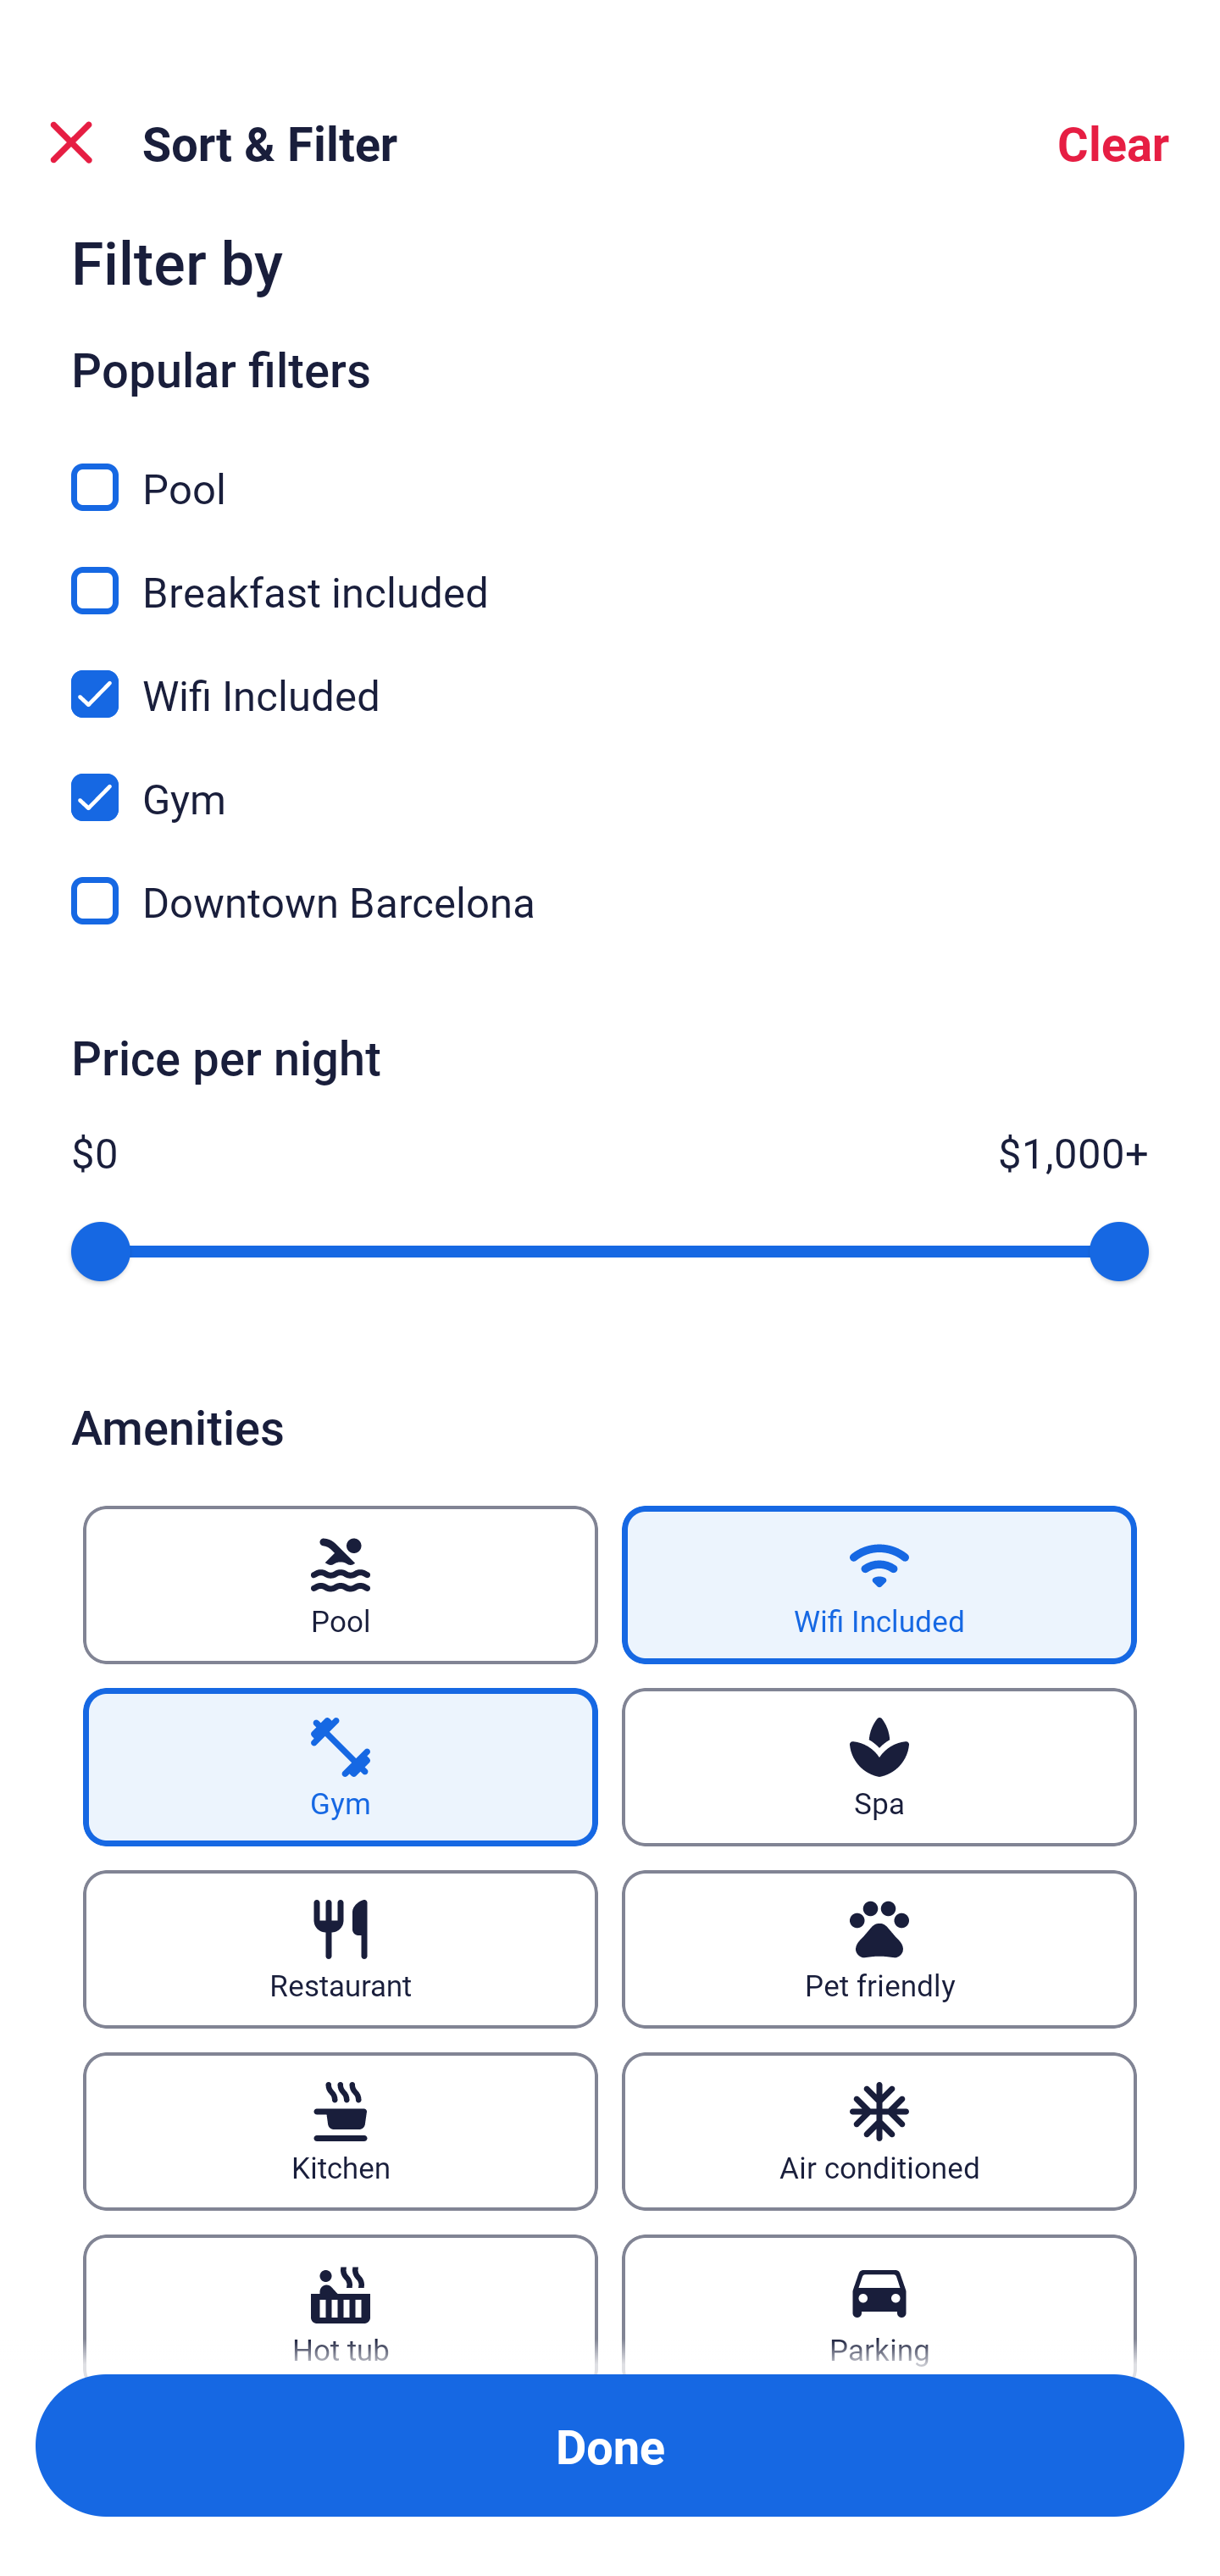  What do you see at coordinates (610, 571) in the screenshot?
I see `Breakfast included, Breakfast included` at bounding box center [610, 571].